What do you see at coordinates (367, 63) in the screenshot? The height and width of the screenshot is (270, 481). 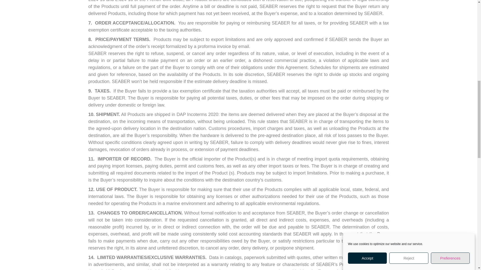 I see `Accept` at bounding box center [367, 63].